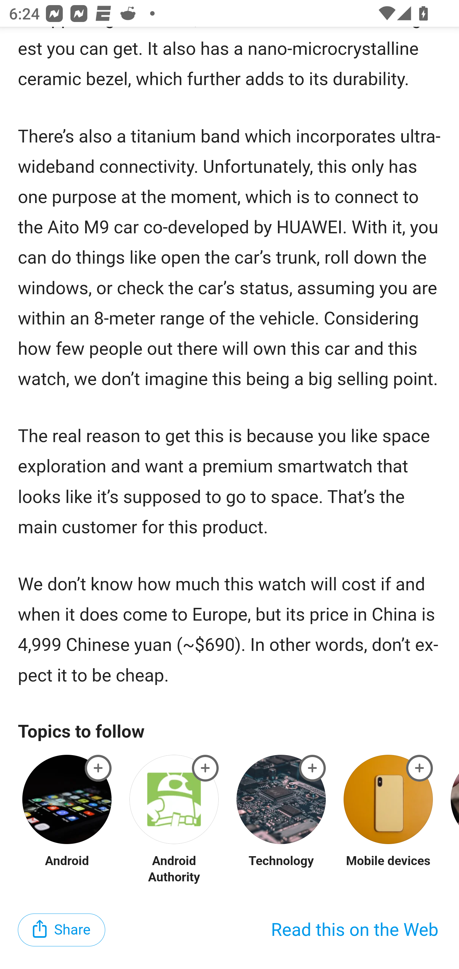 This screenshot has width=459, height=969. What do you see at coordinates (388, 861) in the screenshot?
I see `Mobile devices` at bounding box center [388, 861].